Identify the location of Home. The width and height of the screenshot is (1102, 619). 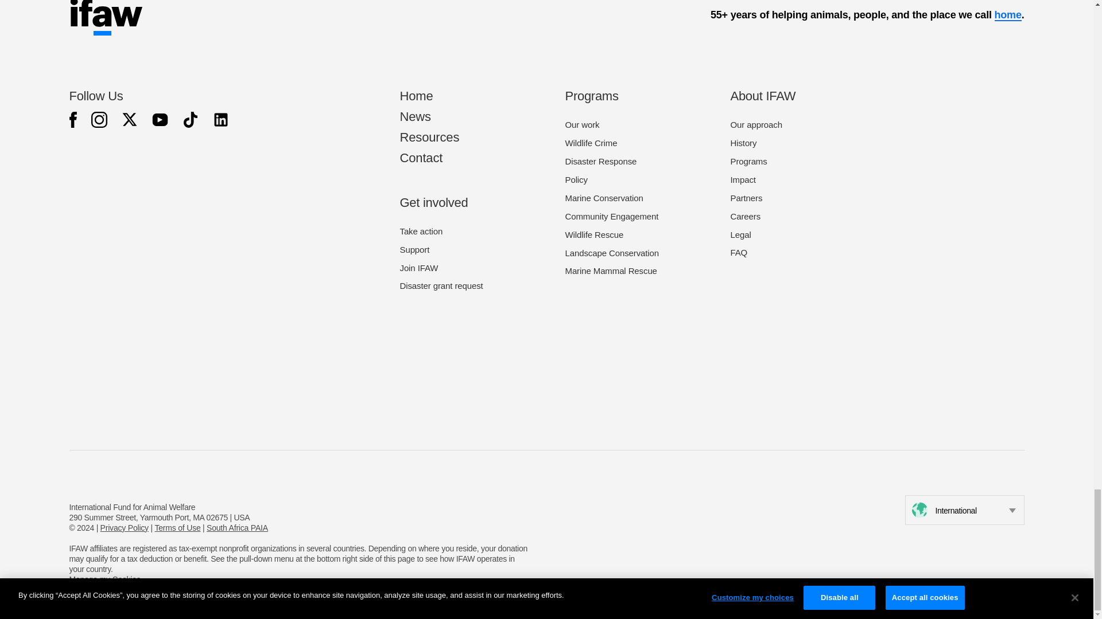
(416, 96).